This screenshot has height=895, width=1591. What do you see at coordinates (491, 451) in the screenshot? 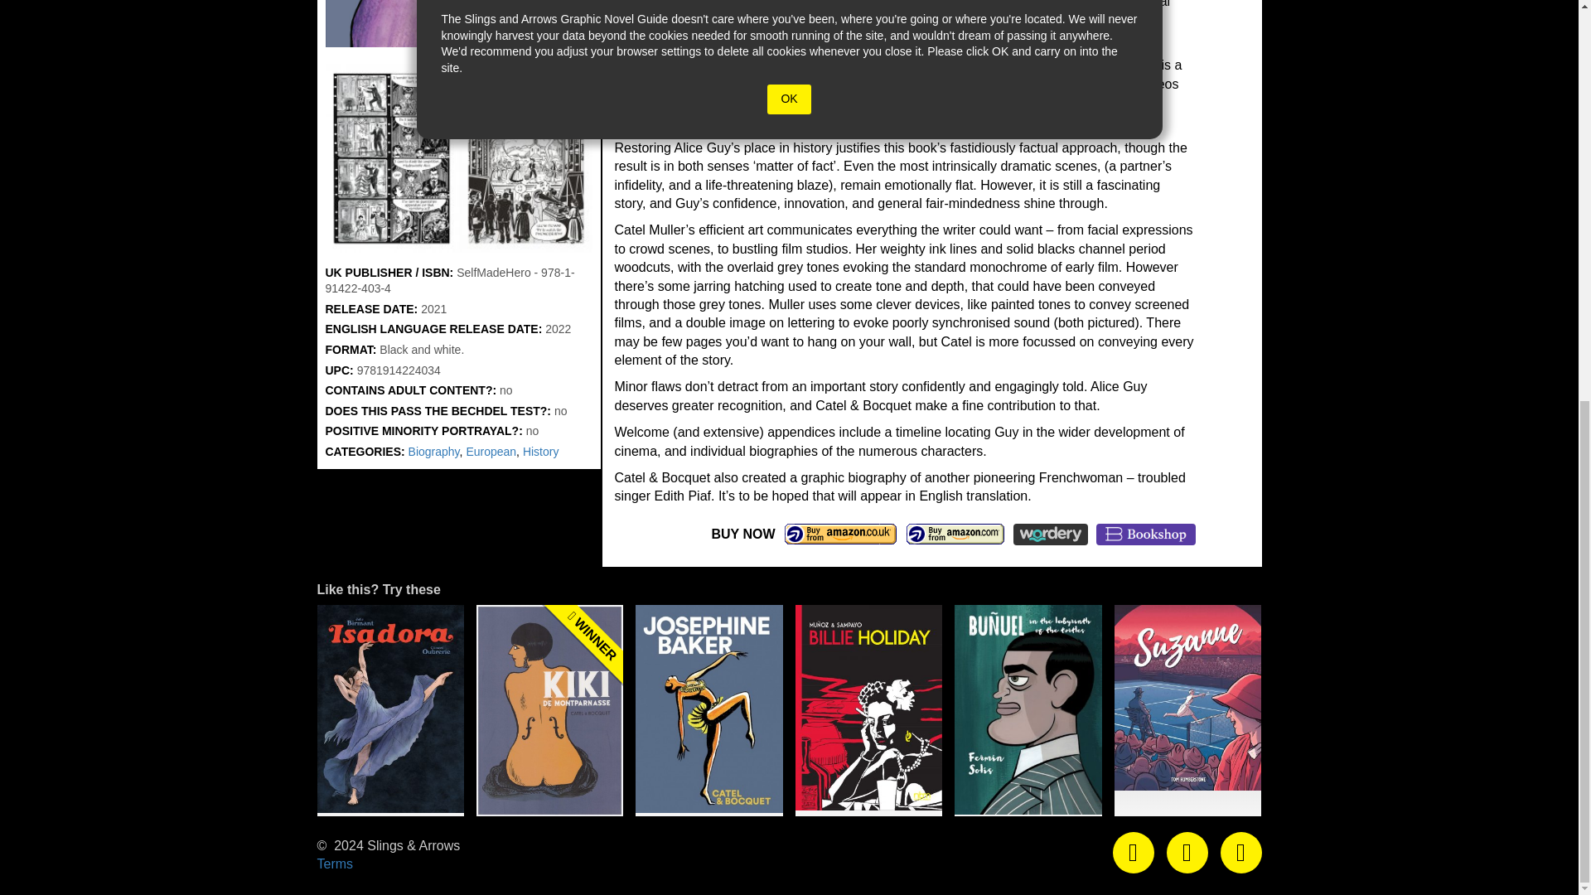
I see `European` at bounding box center [491, 451].